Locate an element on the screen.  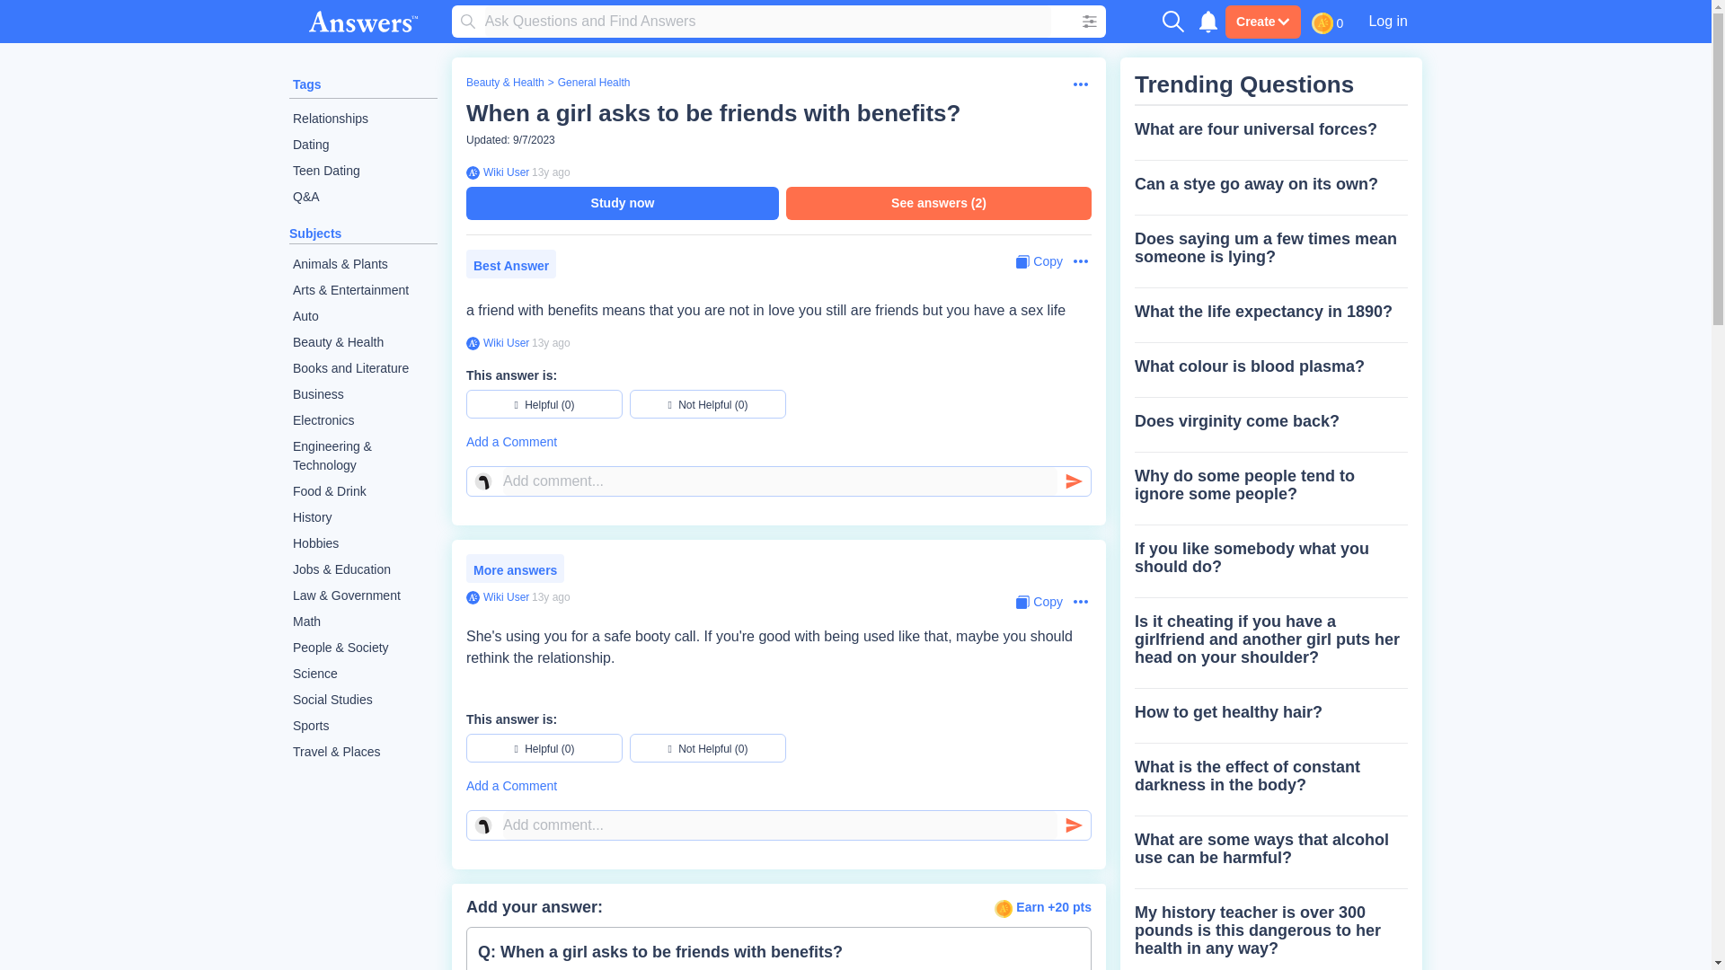
History is located at coordinates (363, 517).